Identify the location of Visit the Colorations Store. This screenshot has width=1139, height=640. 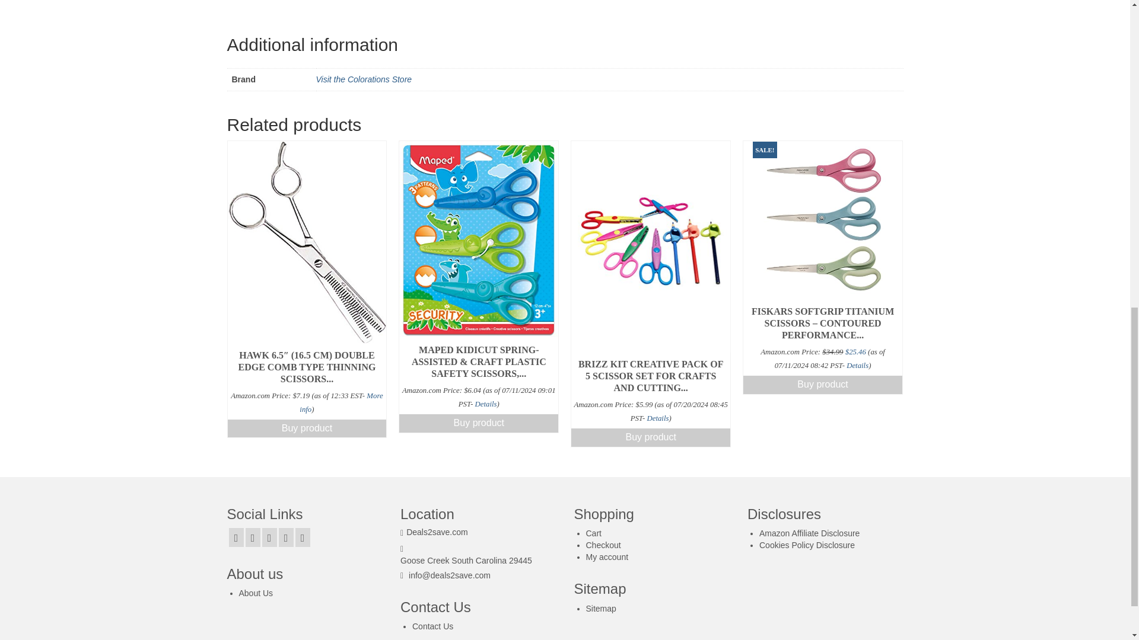
(363, 79).